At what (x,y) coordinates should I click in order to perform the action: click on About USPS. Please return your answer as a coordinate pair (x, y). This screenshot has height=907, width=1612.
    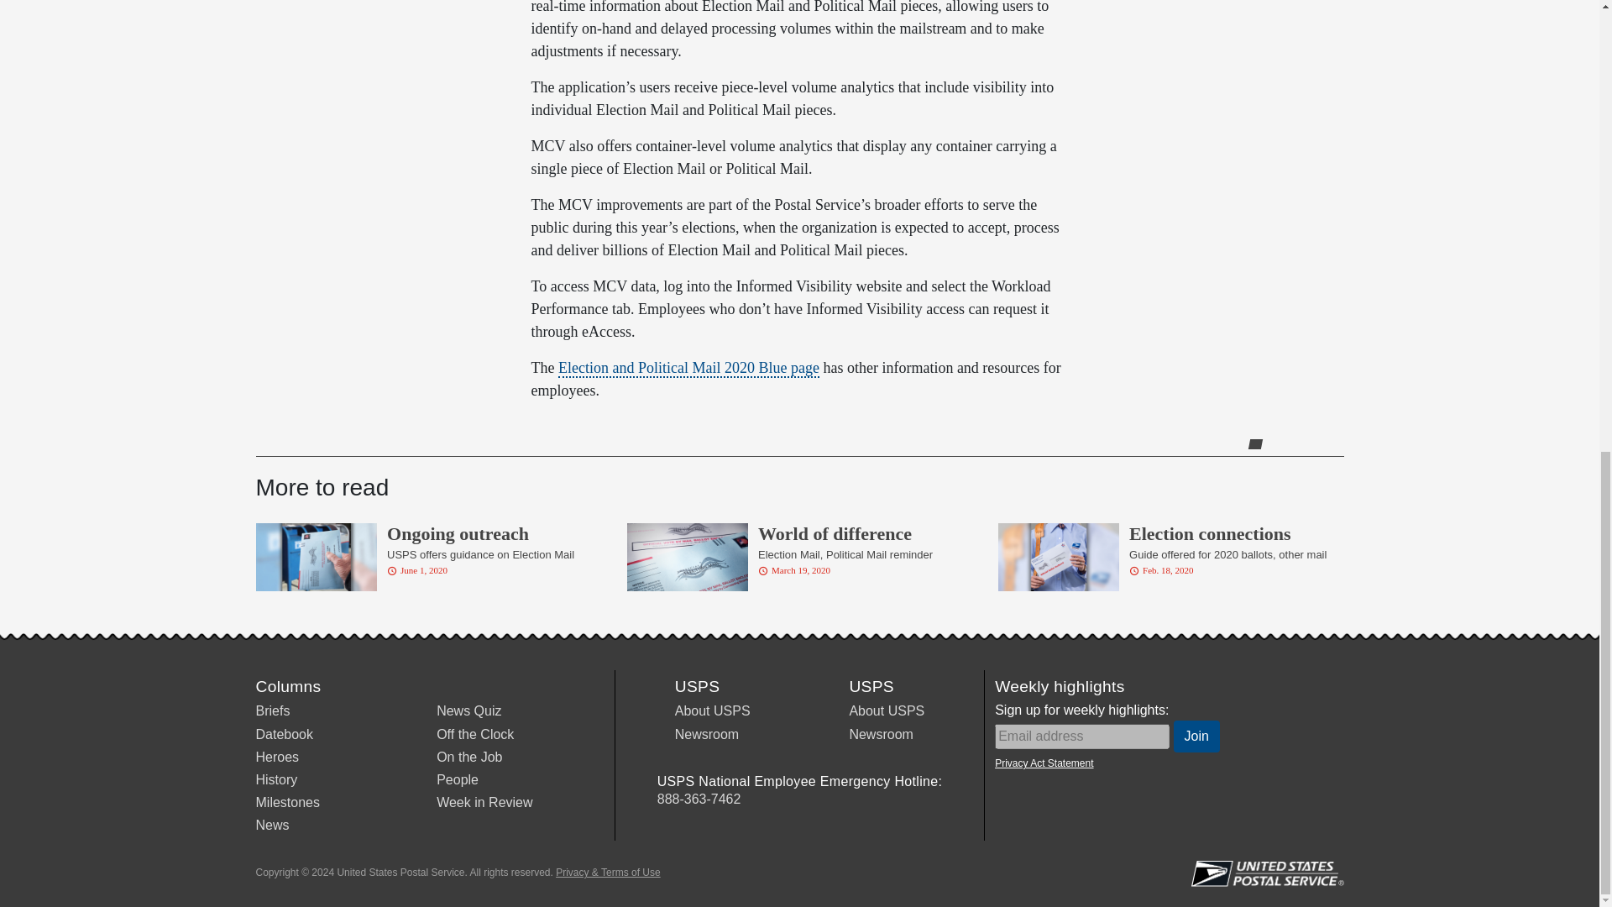
    Looking at the image, I should click on (713, 710).